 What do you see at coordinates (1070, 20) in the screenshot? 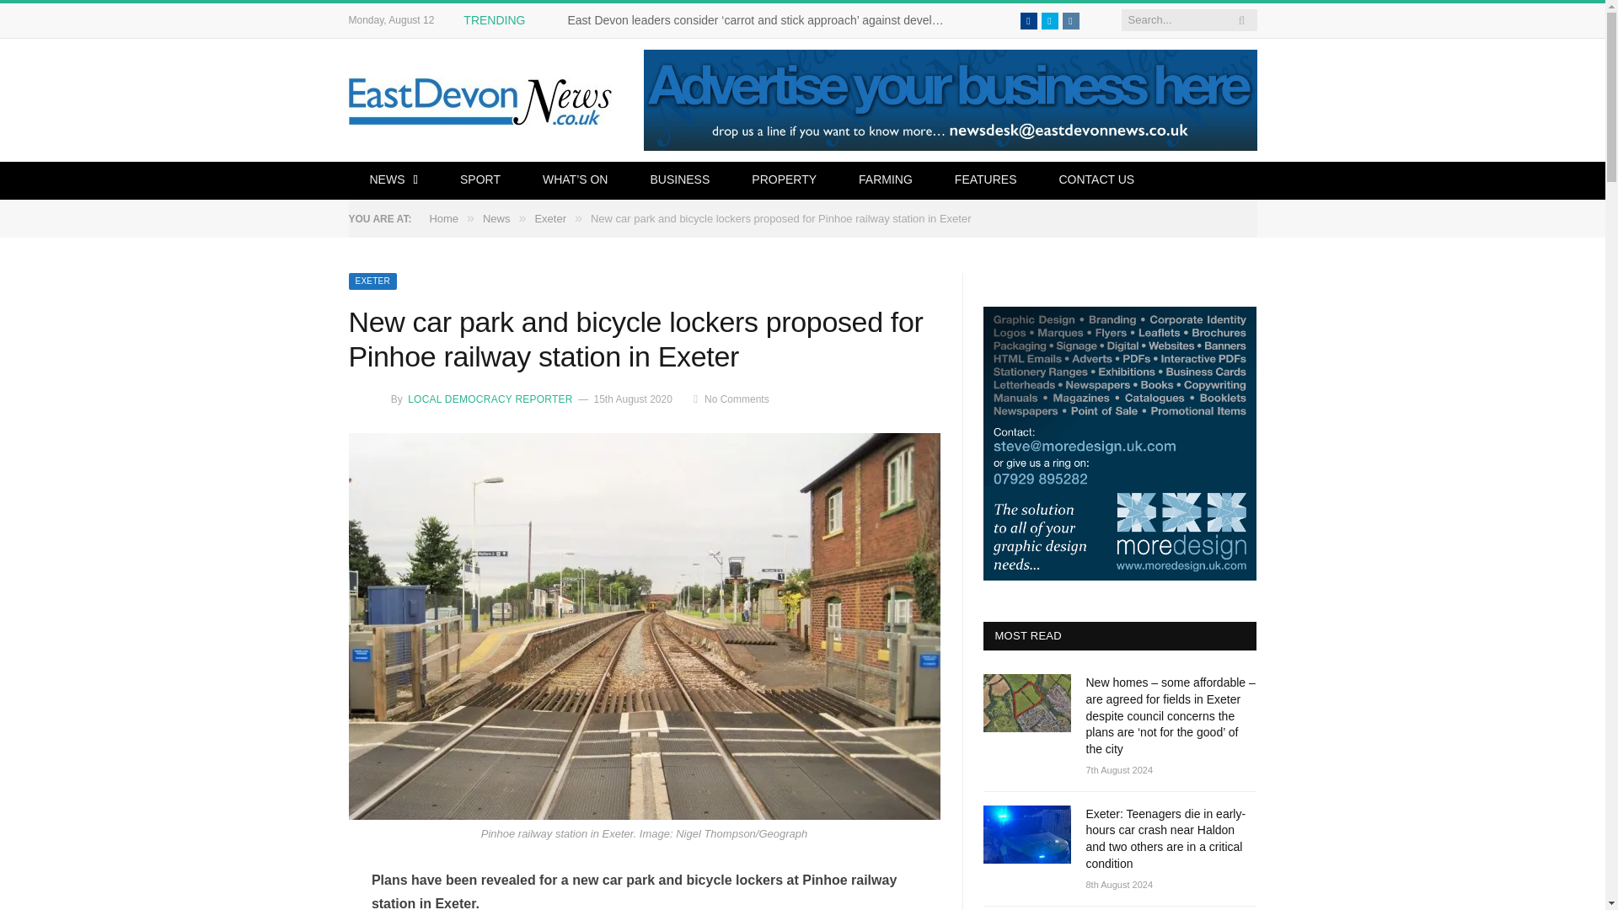
I see `Instagram` at bounding box center [1070, 20].